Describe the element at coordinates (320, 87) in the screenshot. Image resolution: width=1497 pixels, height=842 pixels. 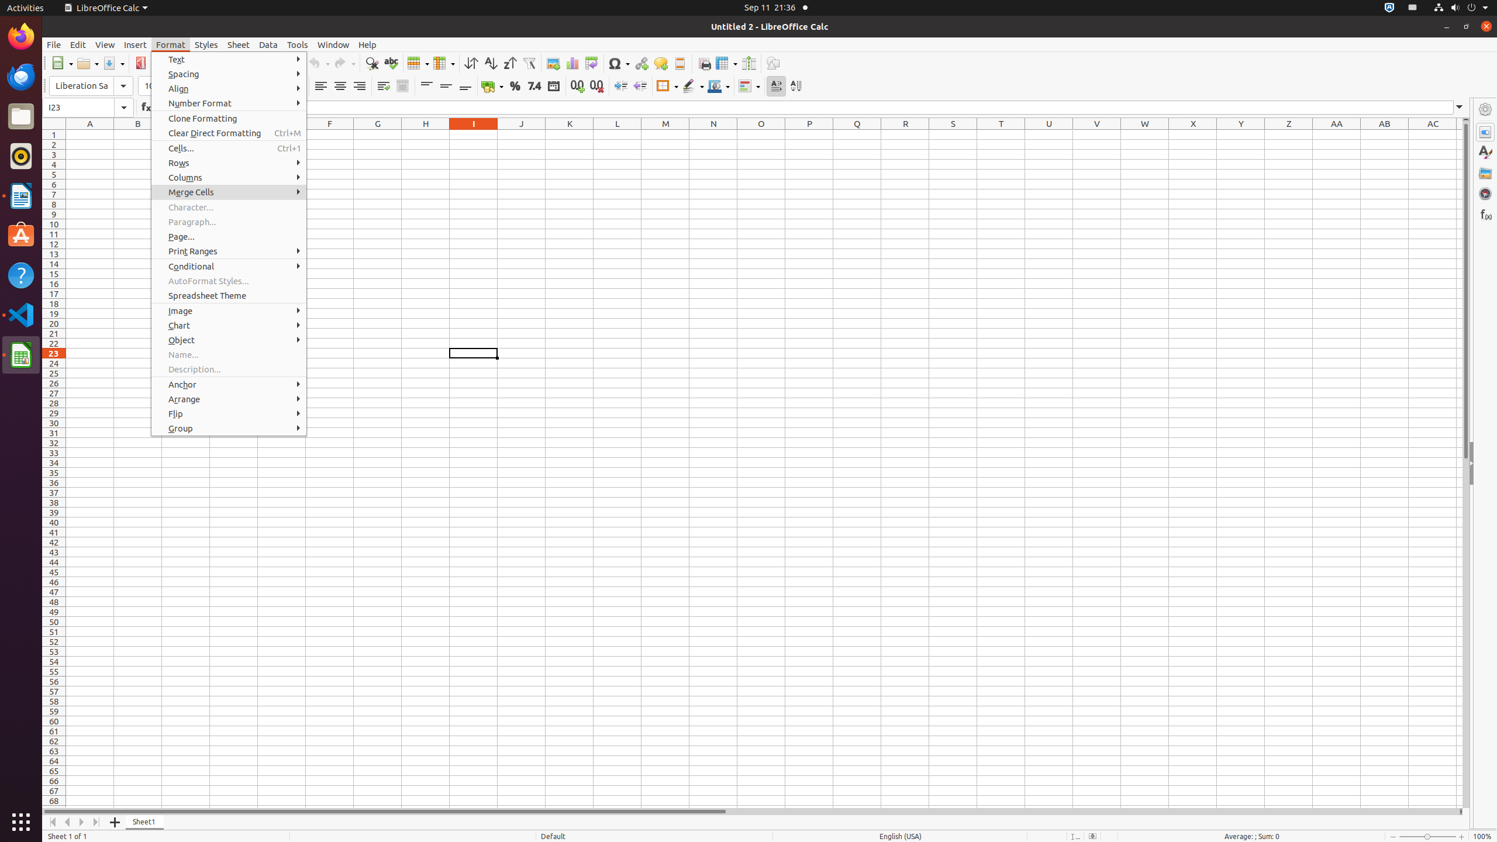
I see `Align Left` at that location.